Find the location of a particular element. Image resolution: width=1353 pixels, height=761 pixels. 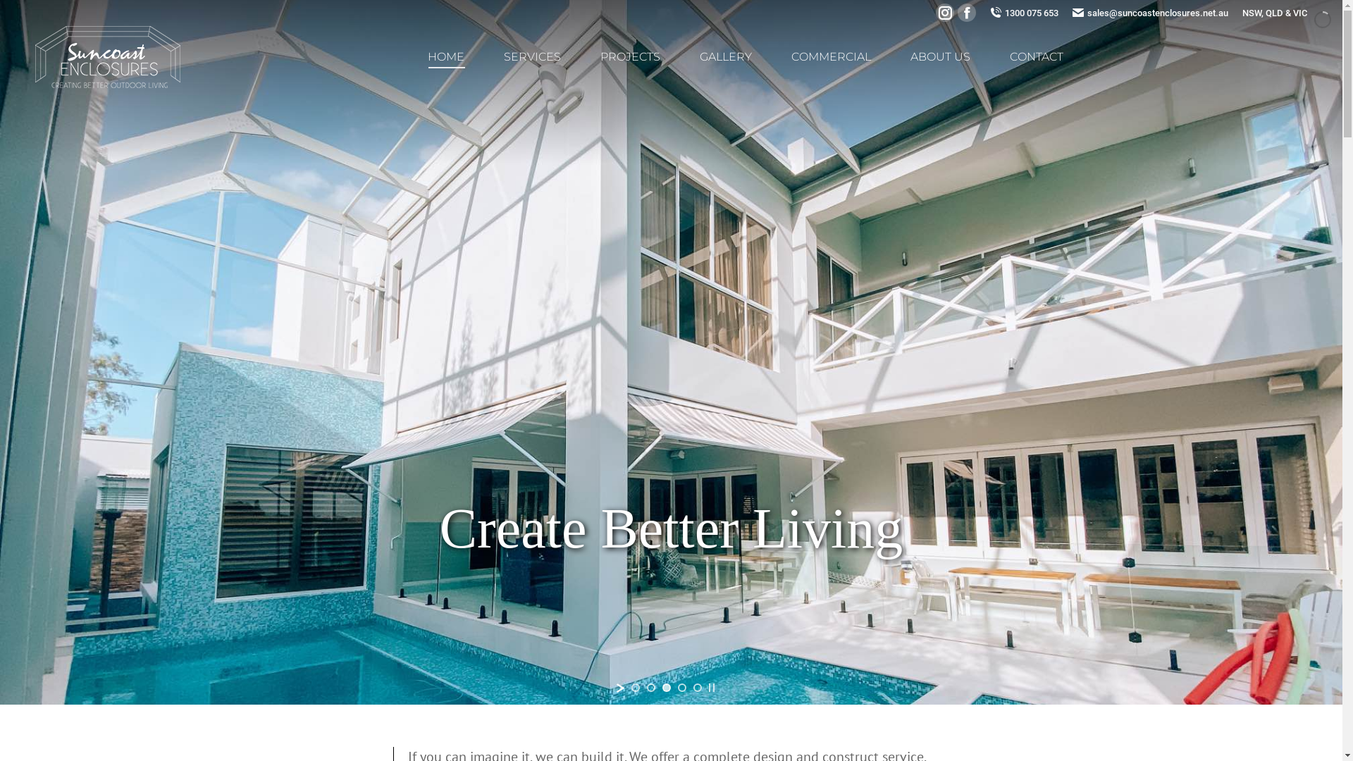

sales@suncoastenclosures.net.au is located at coordinates (1150, 13).